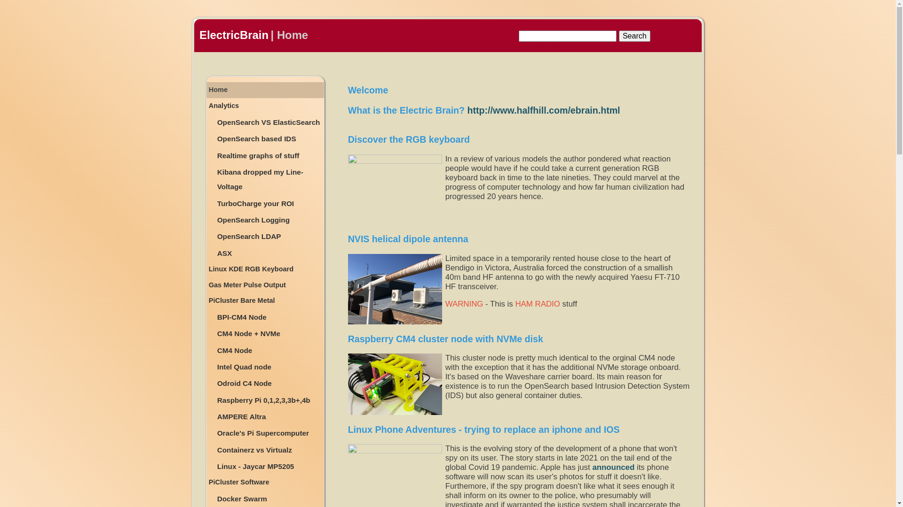 The height and width of the screenshot is (507, 903). What do you see at coordinates (270, 220) in the screenshot?
I see `OpenSearch Logging` at bounding box center [270, 220].